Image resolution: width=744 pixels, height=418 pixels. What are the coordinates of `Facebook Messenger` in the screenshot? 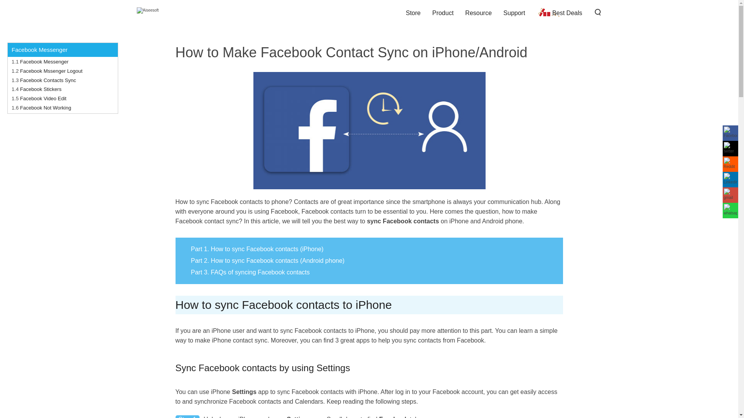 It's located at (44, 62).